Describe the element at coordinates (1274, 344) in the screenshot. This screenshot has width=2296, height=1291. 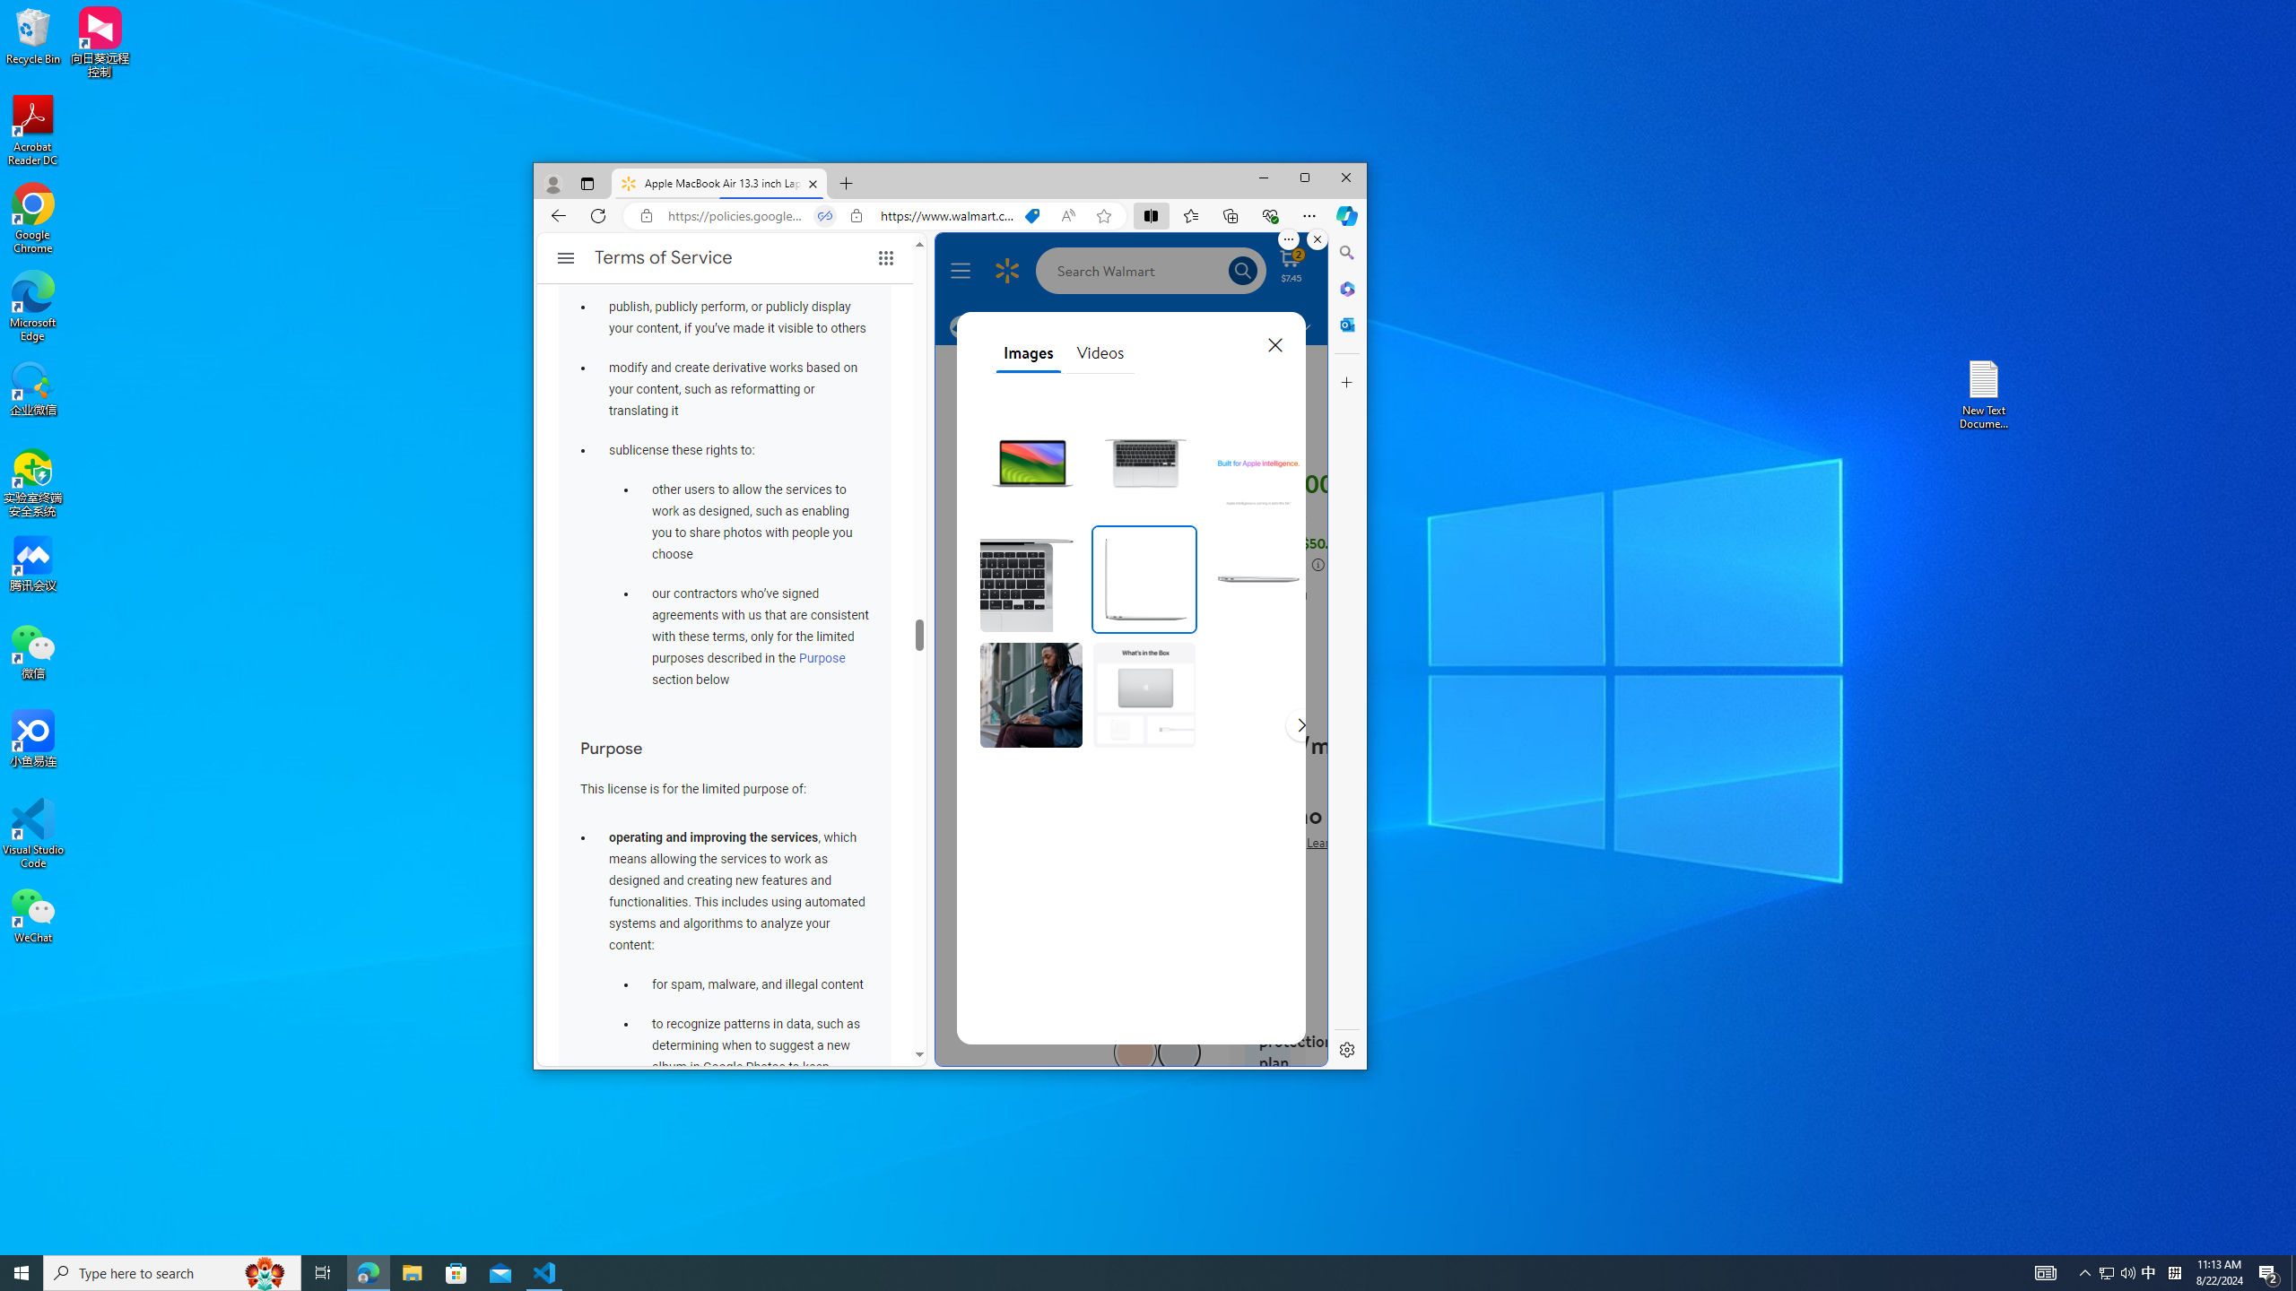
I see `Close dialog` at that location.